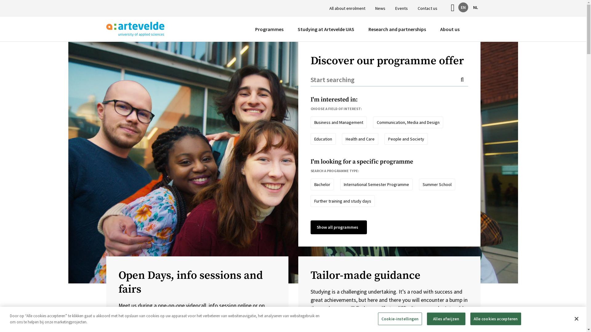 This screenshot has height=332, width=591. I want to click on Alles afwijzen, so click(446, 319).